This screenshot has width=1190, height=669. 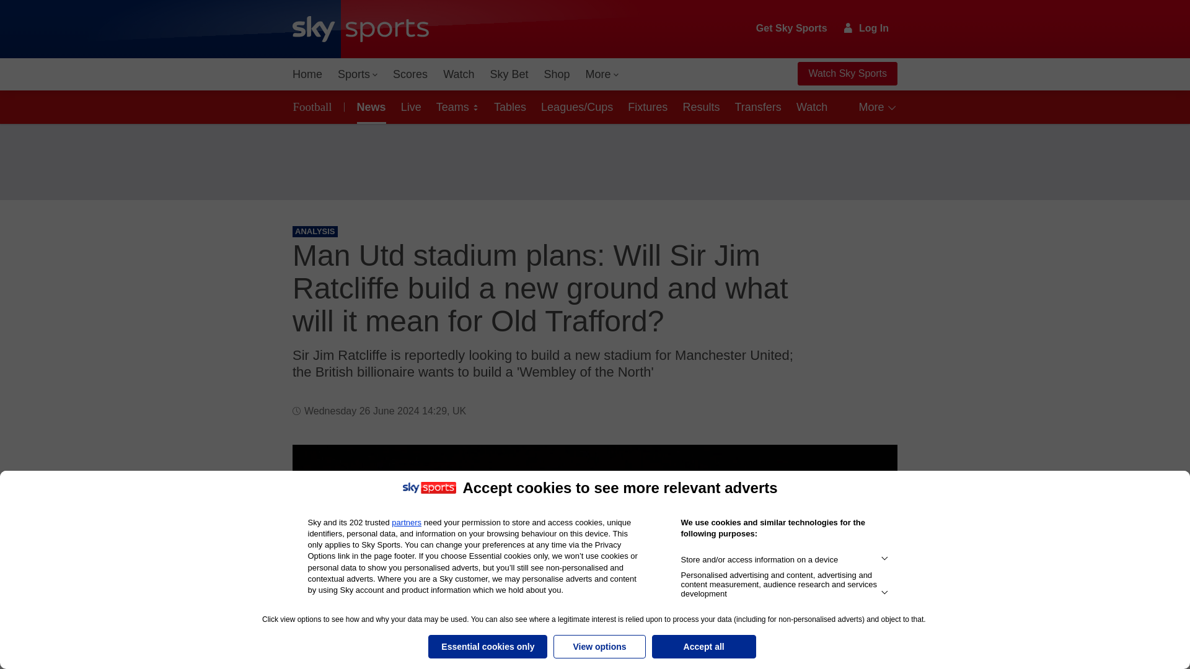 I want to click on Sky Bet, so click(x=508, y=74).